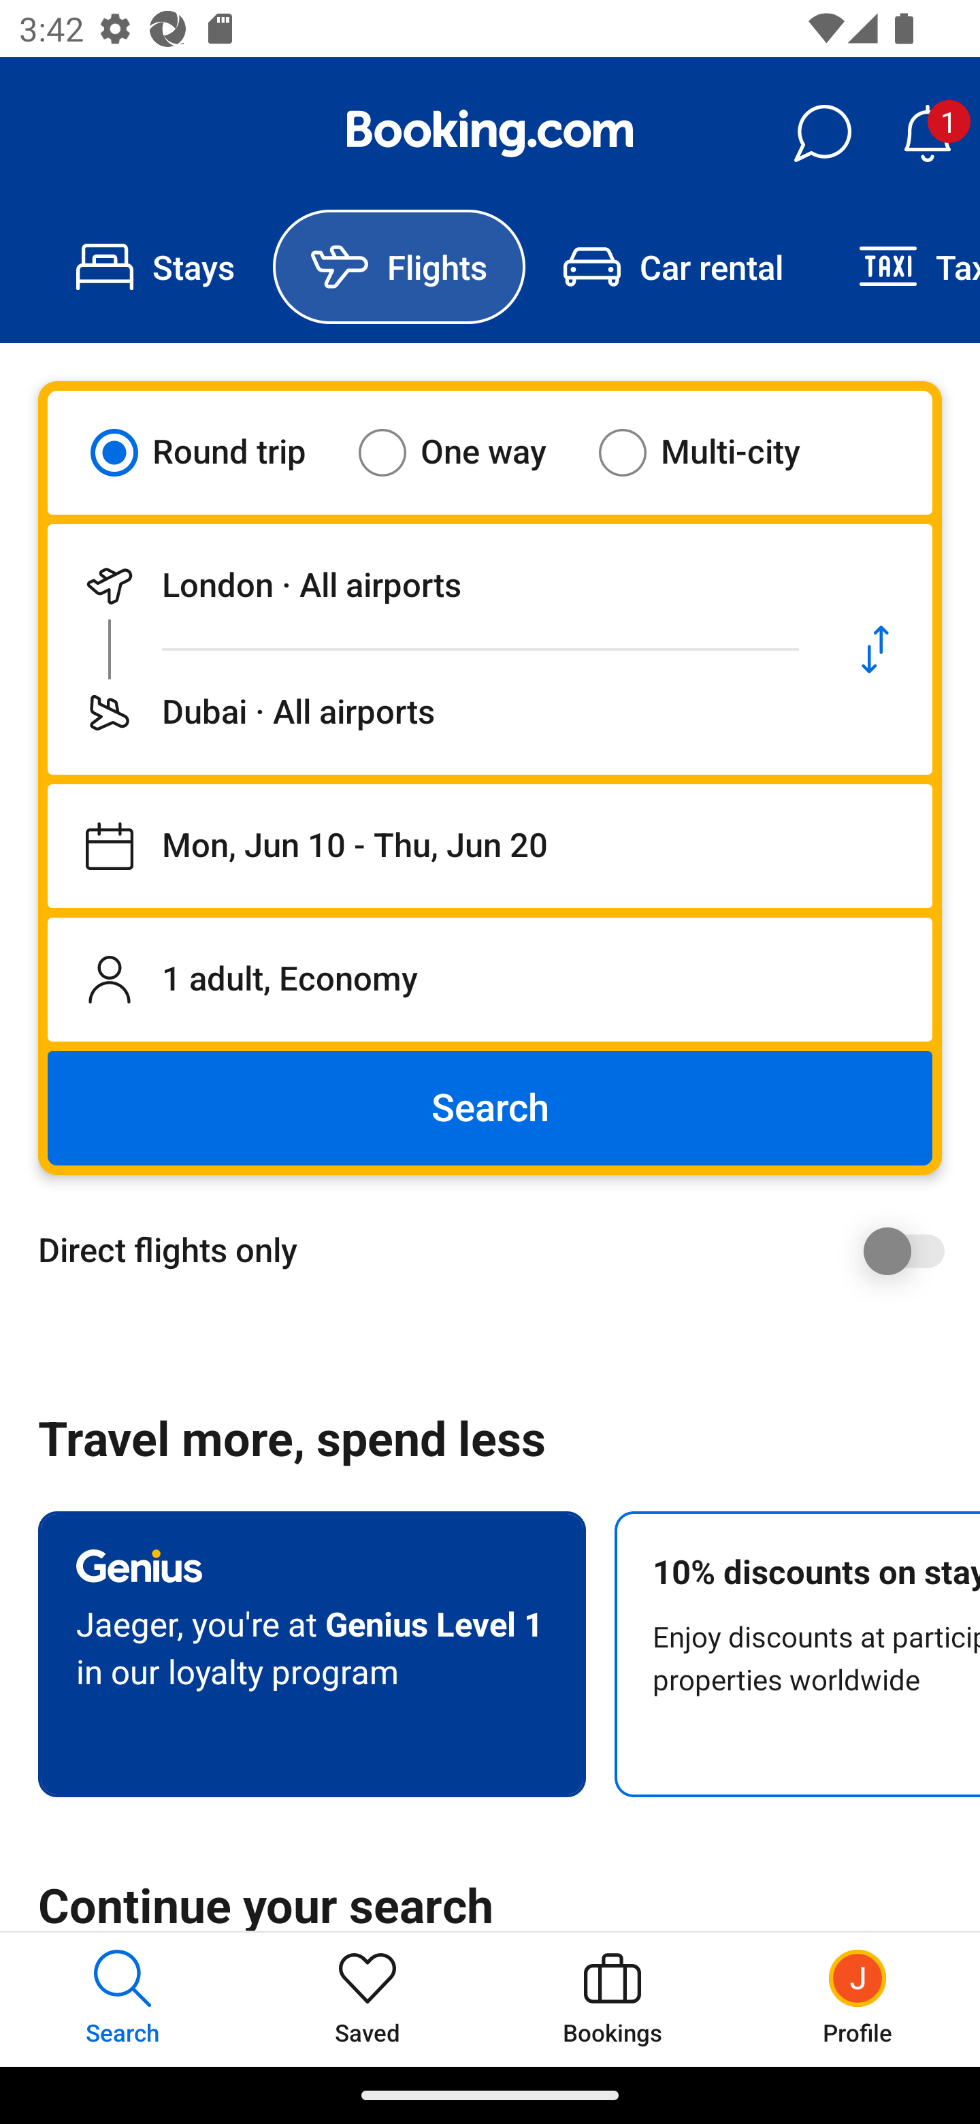 The width and height of the screenshot is (980, 2124). Describe the element at coordinates (490, 979) in the screenshot. I see `1 adult, Economy` at that location.